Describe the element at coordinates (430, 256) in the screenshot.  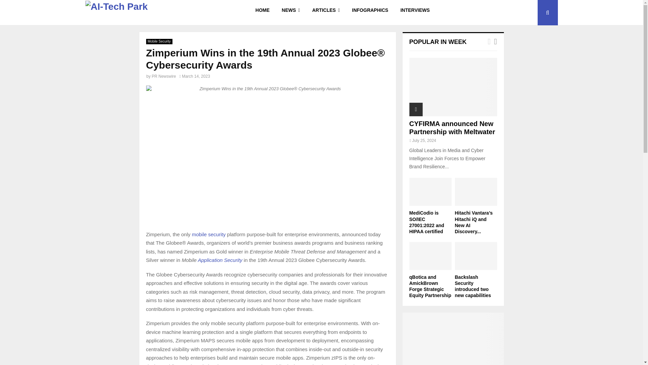
I see `qBotica and AmickBrown Forge Strategic Equity Partnership` at that location.